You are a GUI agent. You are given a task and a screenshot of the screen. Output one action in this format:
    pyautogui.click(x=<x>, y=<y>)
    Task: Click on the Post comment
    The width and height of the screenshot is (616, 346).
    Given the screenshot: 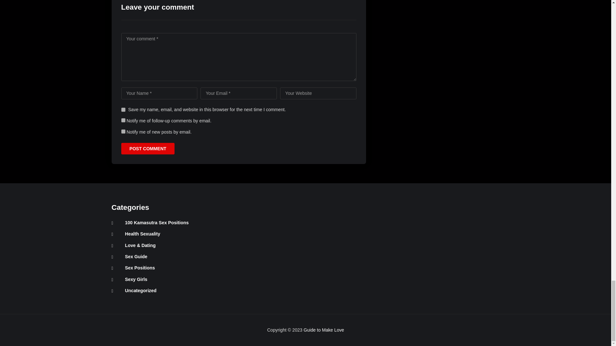 What is the action you would take?
    pyautogui.click(x=148, y=149)
    